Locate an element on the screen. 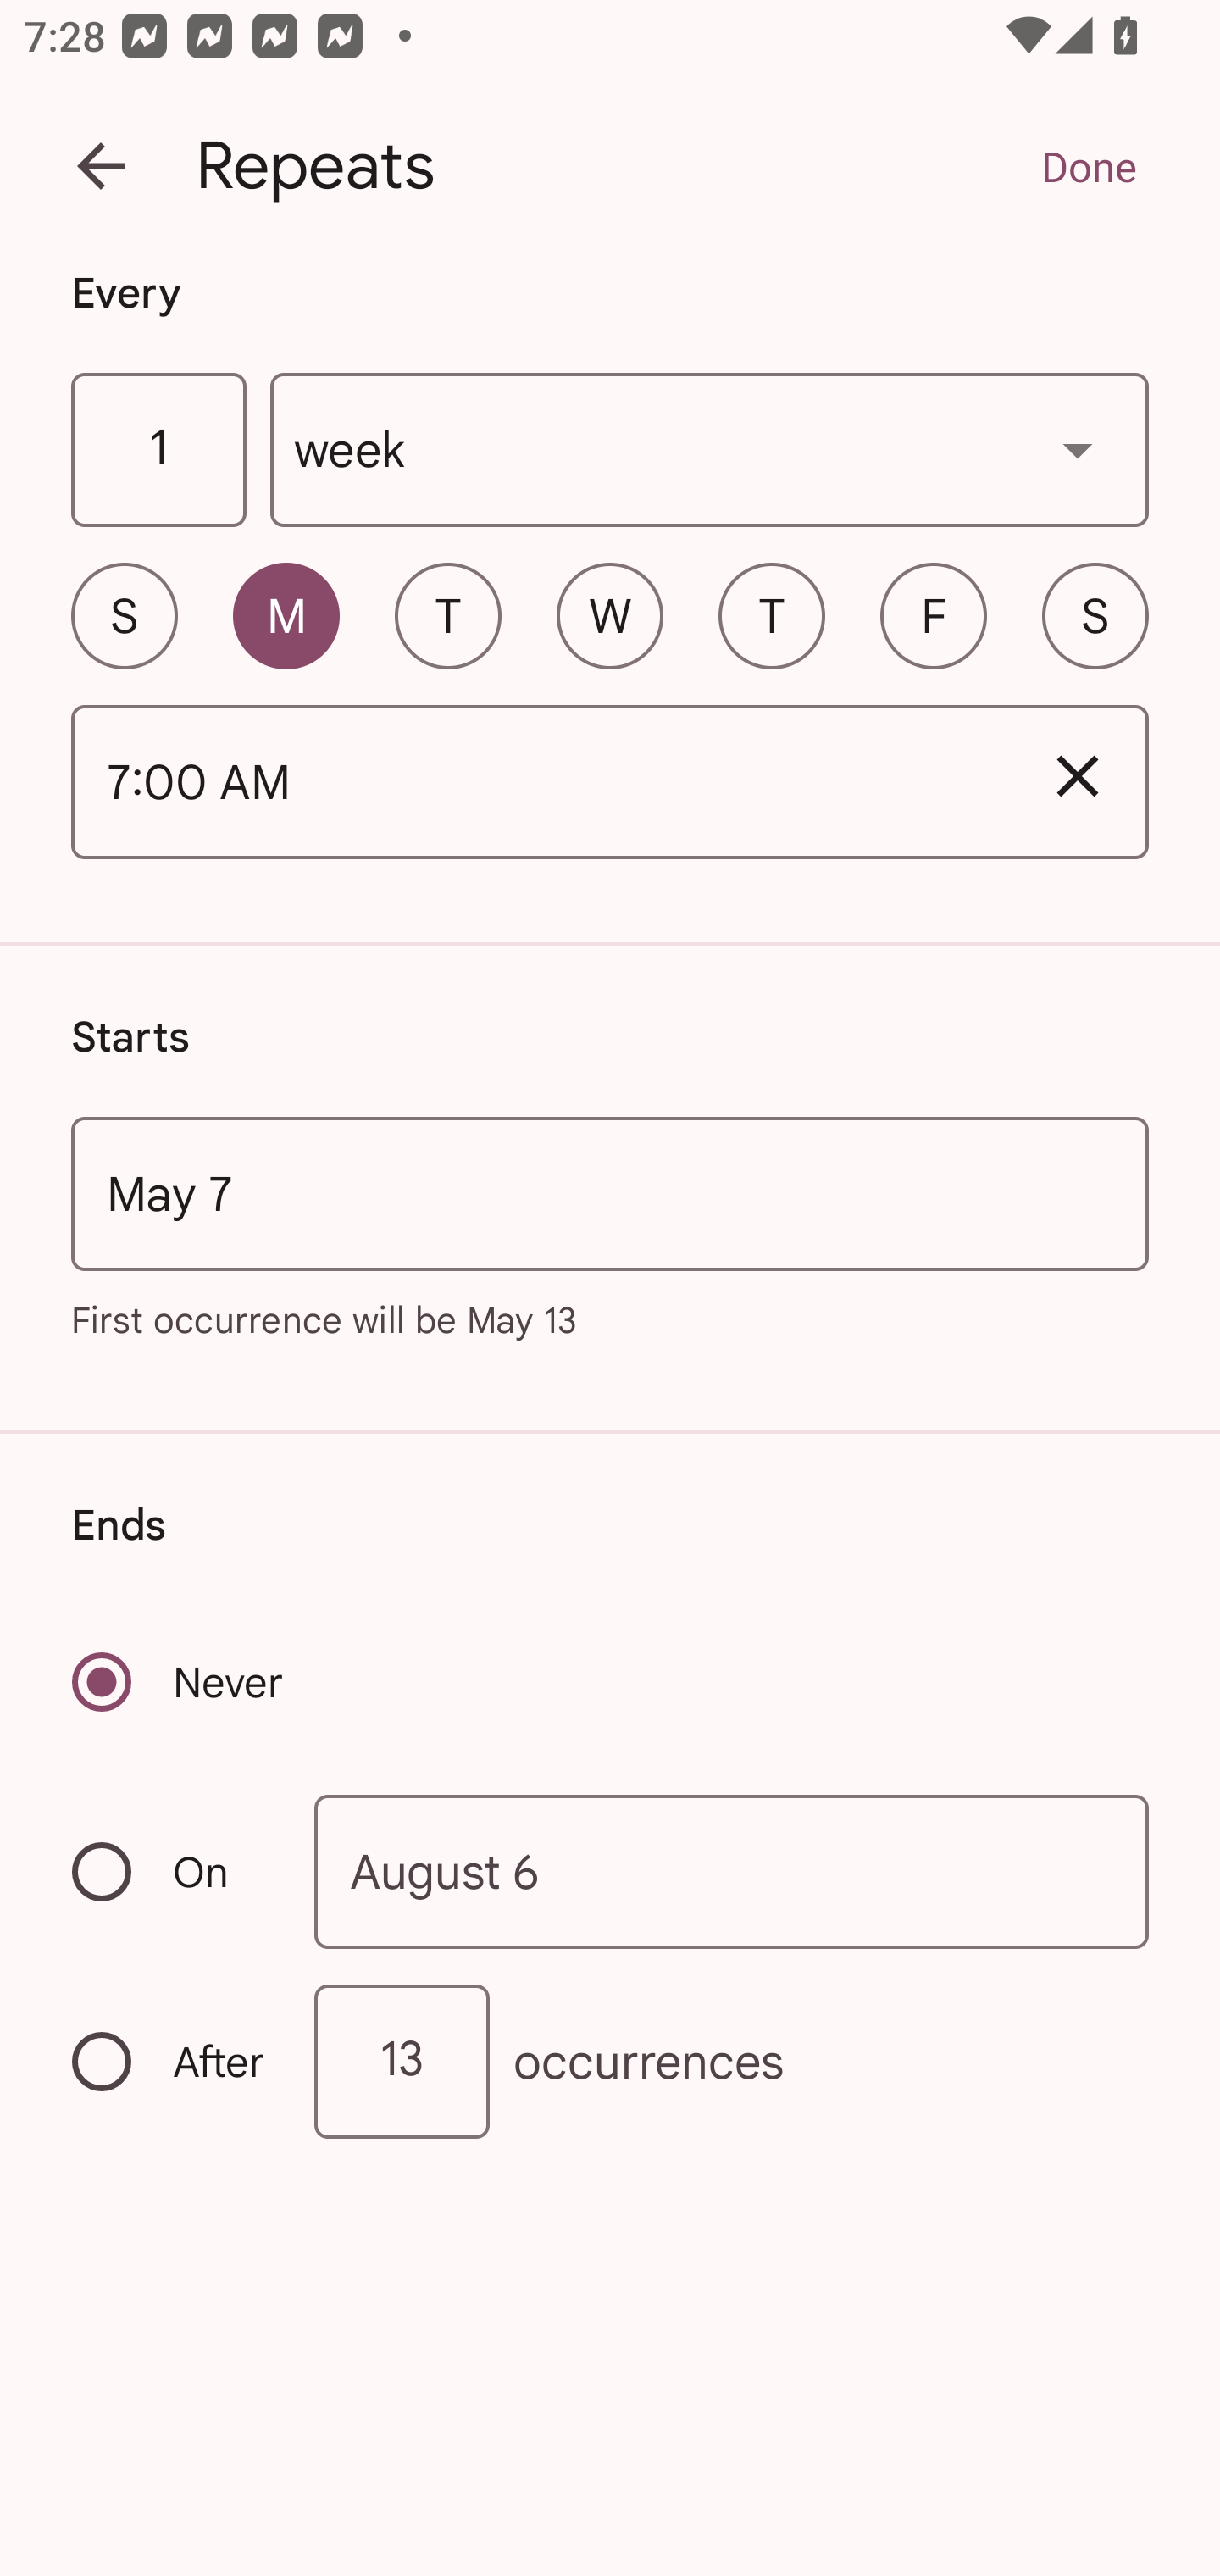 The width and height of the screenshot is (1220, 2576). Remove 7:00 AM is located at coordinates (1078, 776).